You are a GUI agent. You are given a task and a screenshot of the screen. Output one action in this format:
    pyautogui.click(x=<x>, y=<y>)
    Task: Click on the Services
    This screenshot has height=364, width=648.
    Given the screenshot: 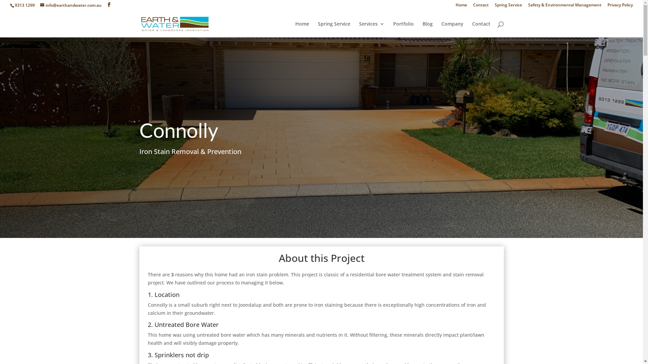 What is the action you would take?
    pyautogui.click(x=372, y=30)
    